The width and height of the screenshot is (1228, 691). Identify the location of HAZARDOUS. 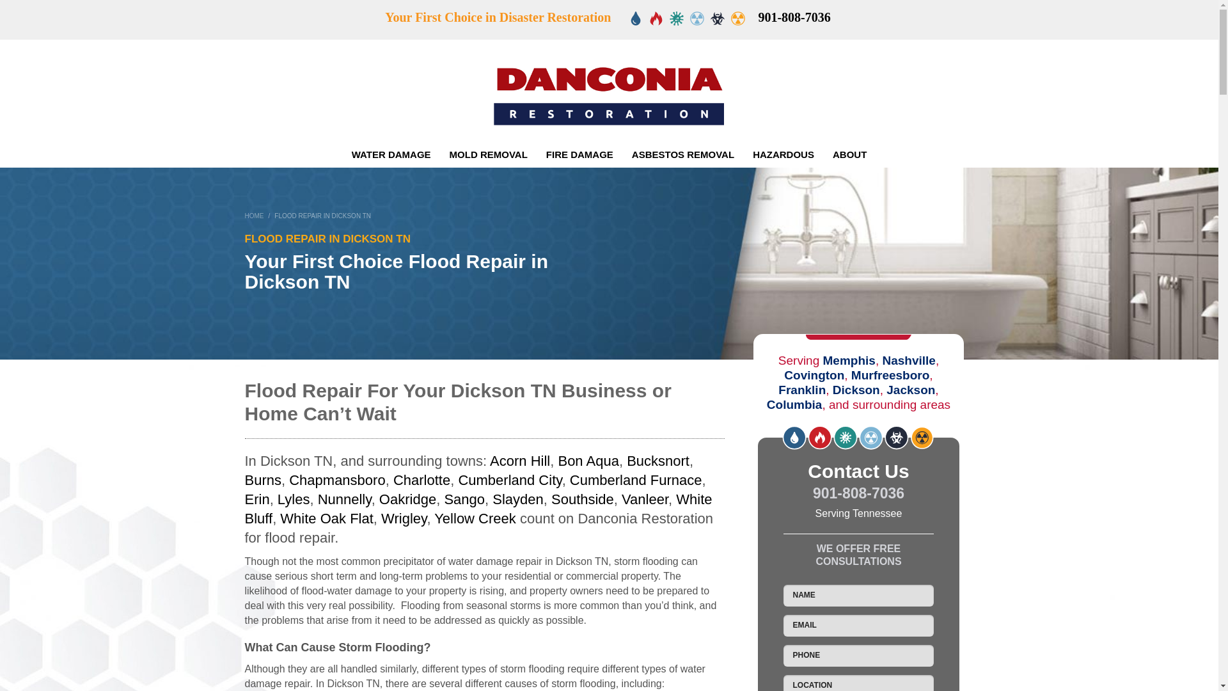
(783, 154).